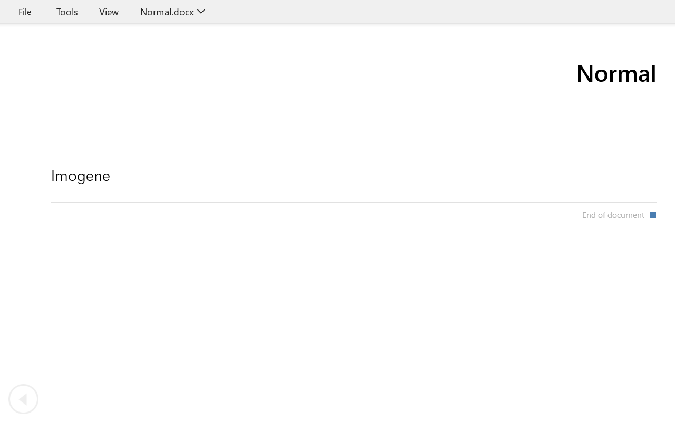  What do you see at coordinates (67, 12) in the screenshot?
I see `Tools` at bounding box center [67, 12].